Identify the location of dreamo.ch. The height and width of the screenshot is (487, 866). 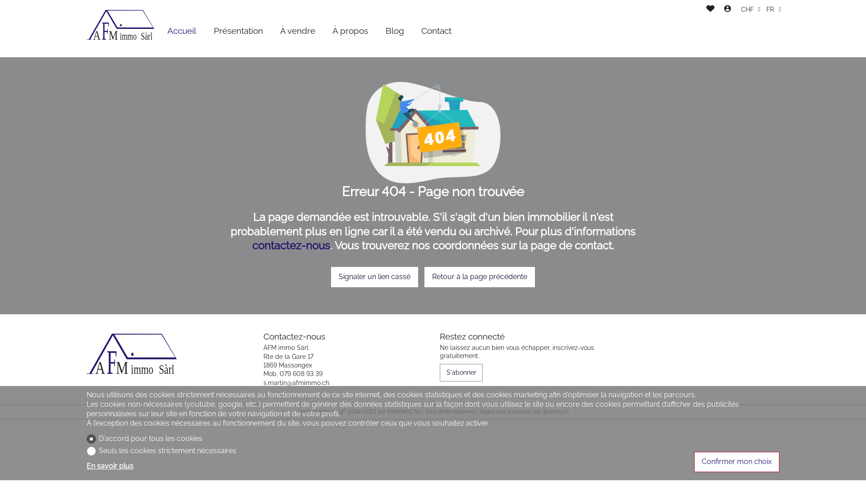
(556, 412).